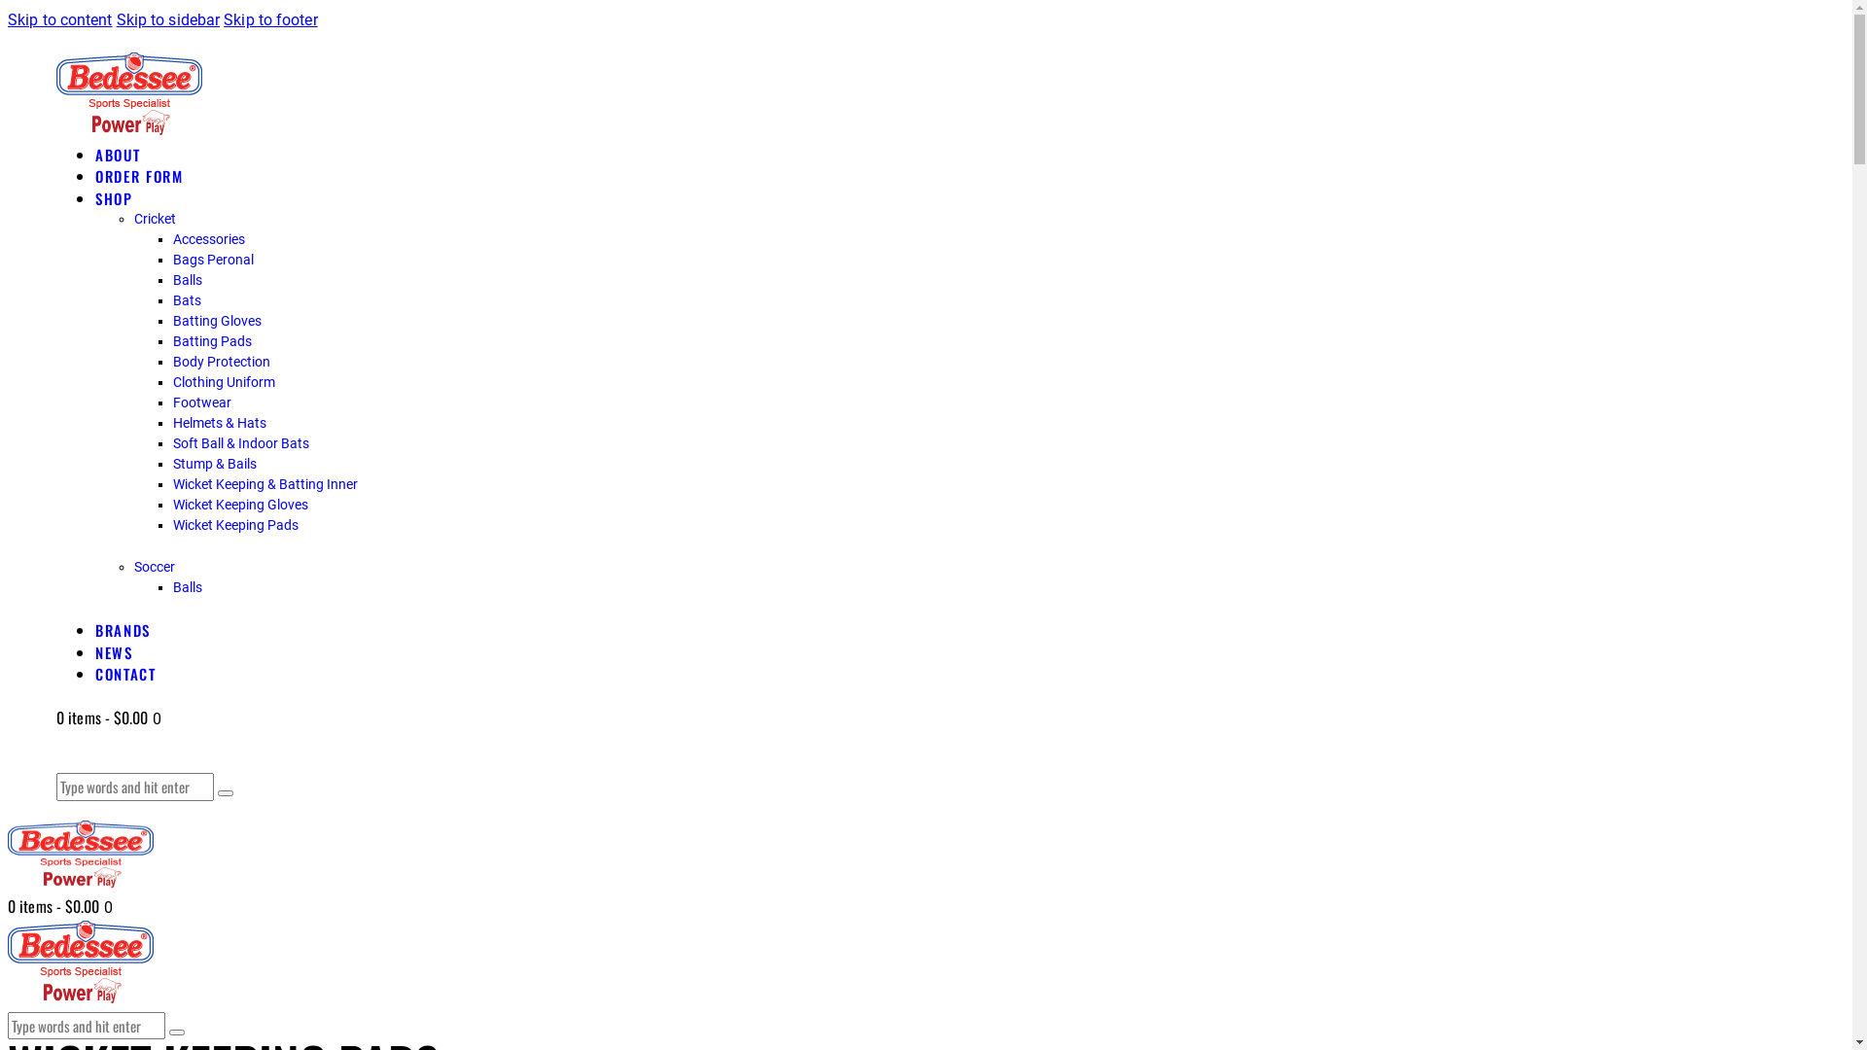 The height and width of the screenshot is (1050, 1867). Describe the element at coordinates (118, 155) in the screenshot. I see `ABOUT` at that location.